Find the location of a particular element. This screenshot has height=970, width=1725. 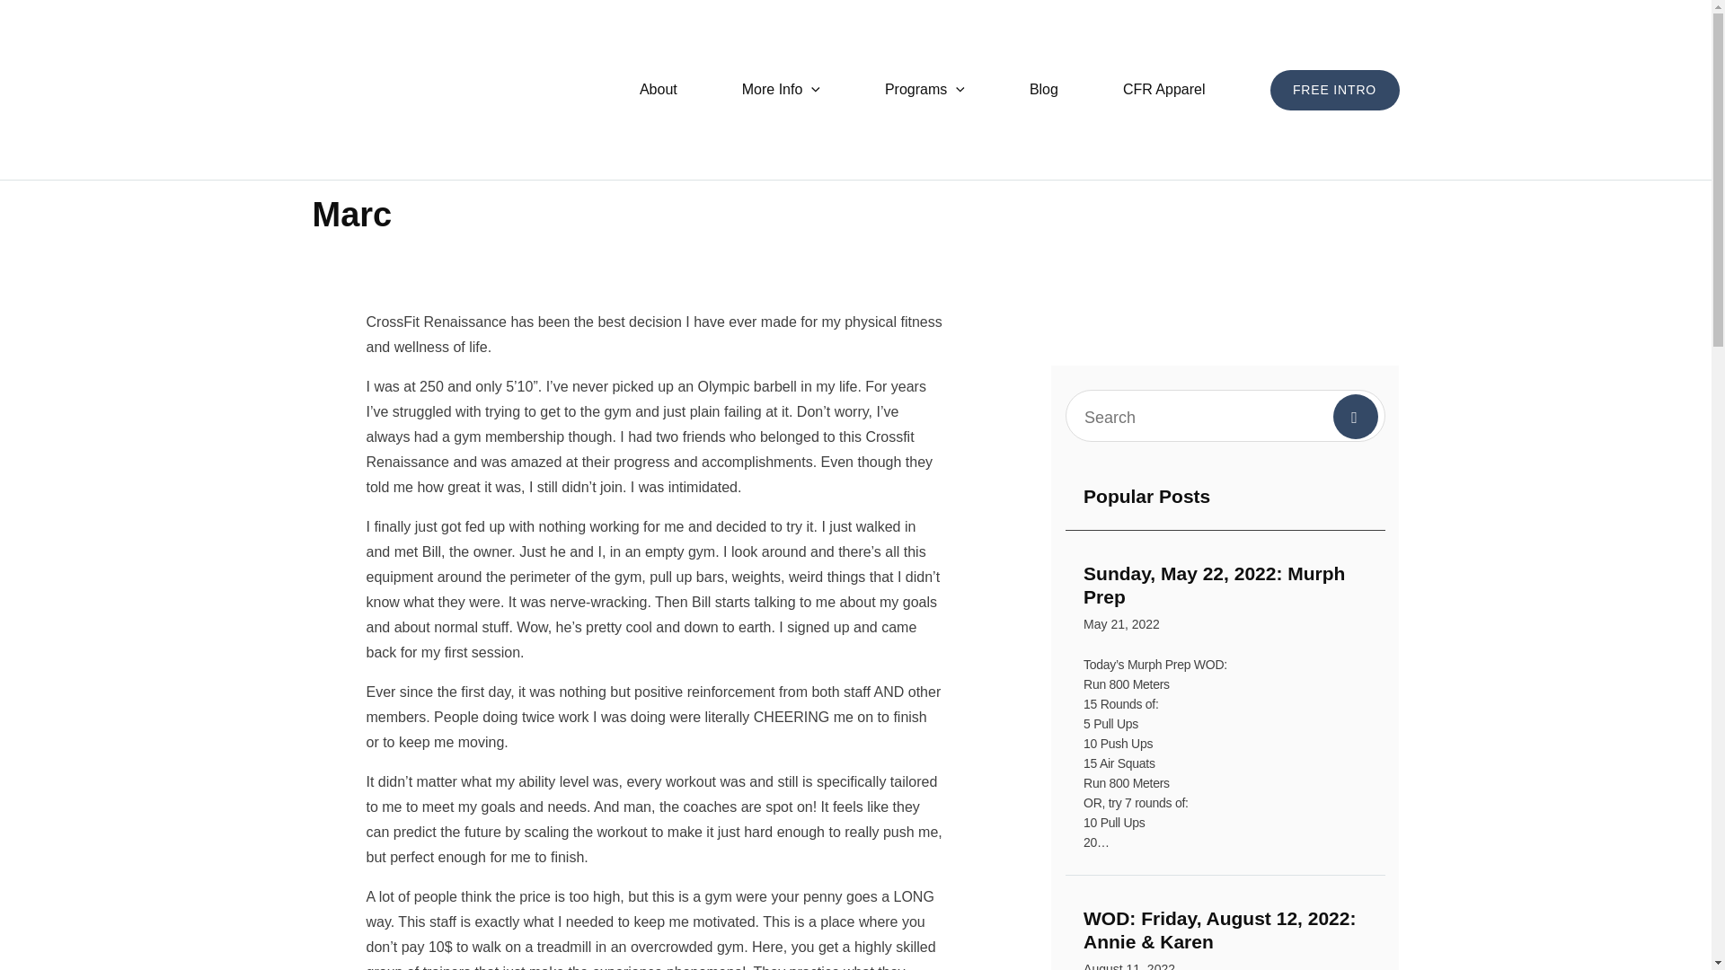

About is located at coordinates (1334, 90).